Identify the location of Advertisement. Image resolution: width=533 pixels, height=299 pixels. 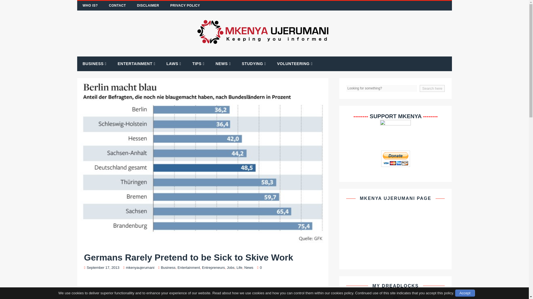
(202, 288).